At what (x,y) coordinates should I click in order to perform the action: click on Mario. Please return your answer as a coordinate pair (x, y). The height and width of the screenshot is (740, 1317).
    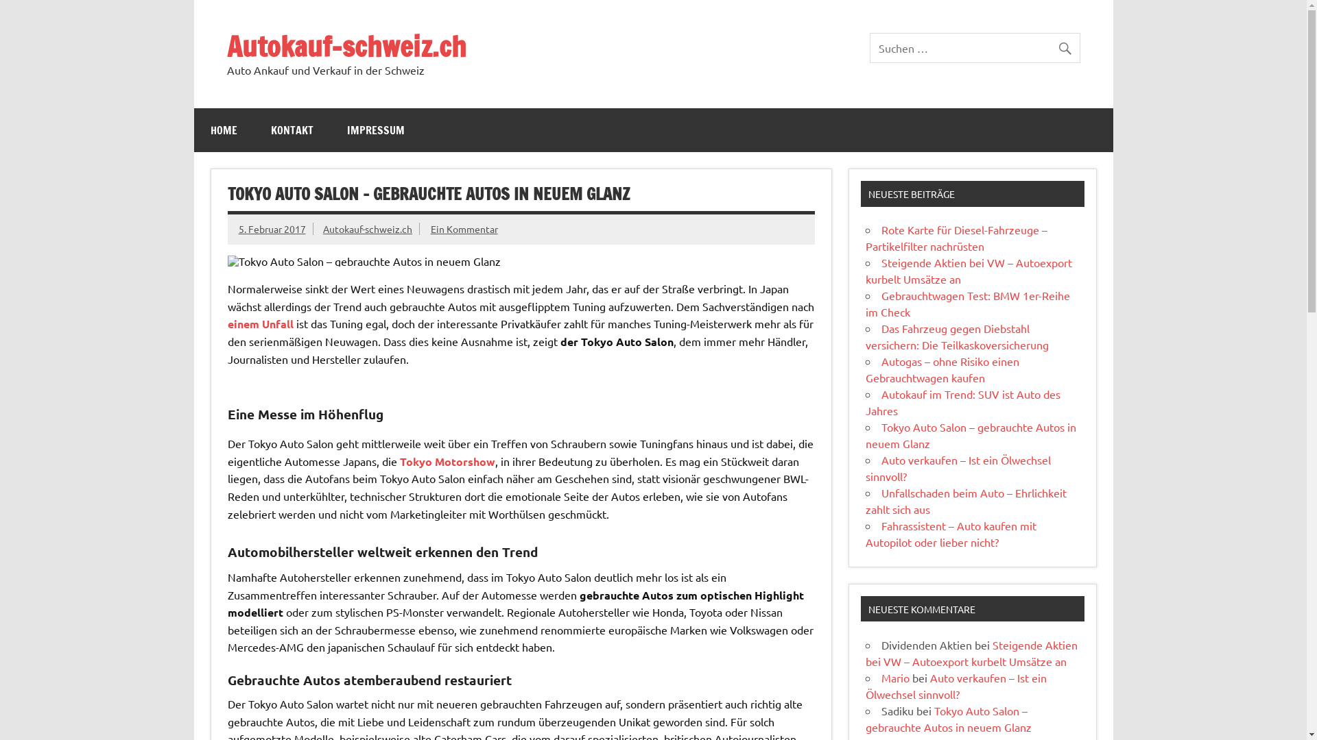
    Looking at the image, I should click on (896, 678).